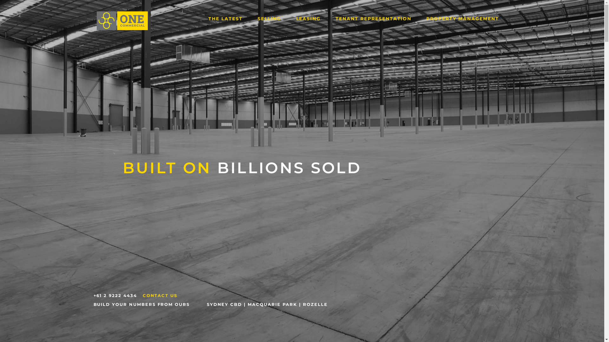  Describe the element at coordinates (115, 295) in the screenshot. I see `+61 2 9222 4434` at that location.